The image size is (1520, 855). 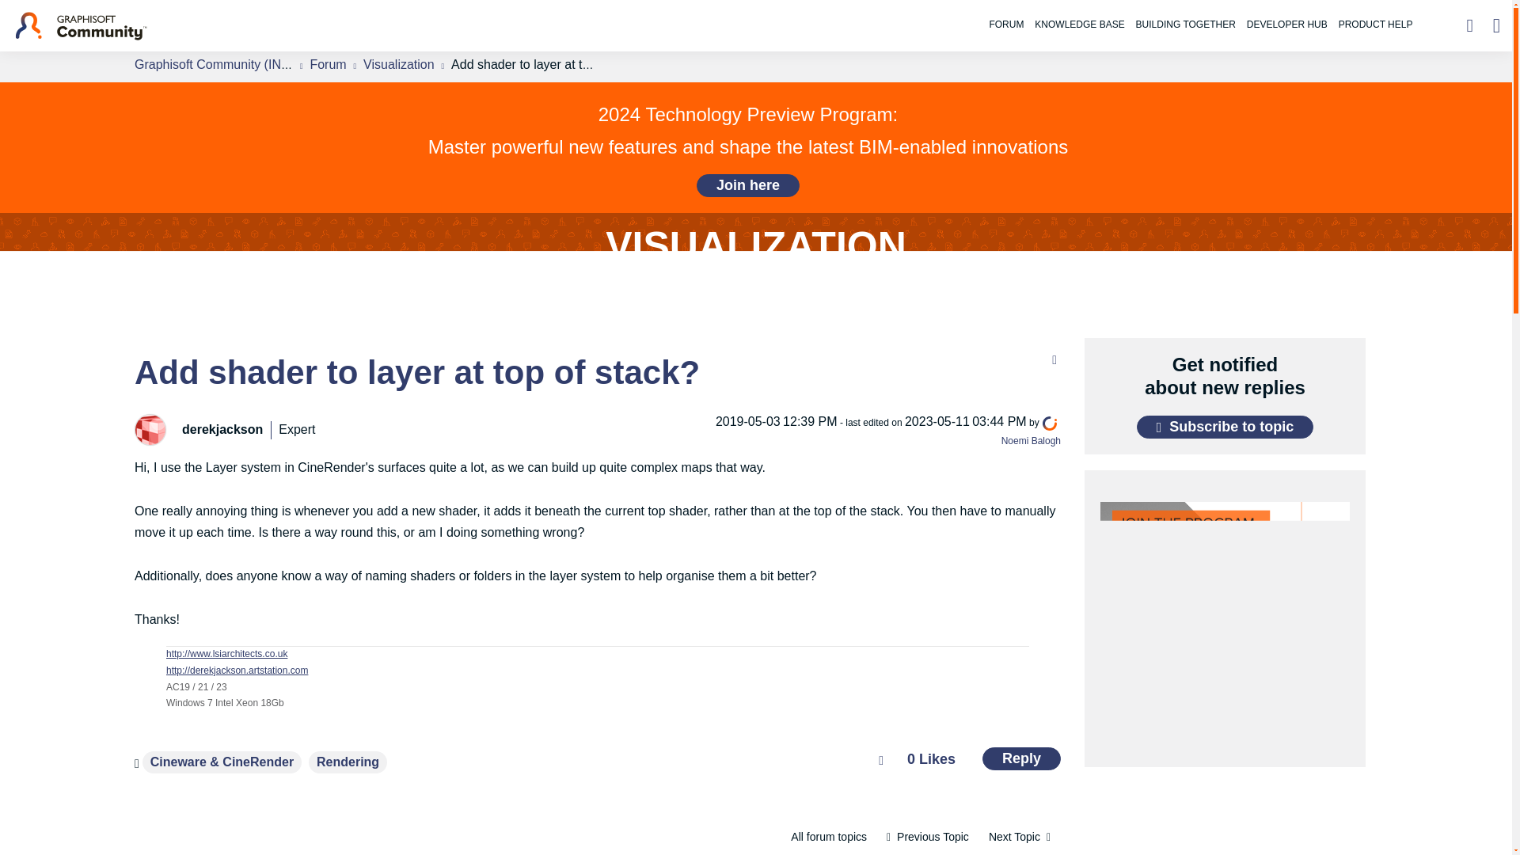 What do you see at coordinates (1186, 17) in the screenshot?
I see `BUILDING TOGETHER` at bounding box center [1186, 17].